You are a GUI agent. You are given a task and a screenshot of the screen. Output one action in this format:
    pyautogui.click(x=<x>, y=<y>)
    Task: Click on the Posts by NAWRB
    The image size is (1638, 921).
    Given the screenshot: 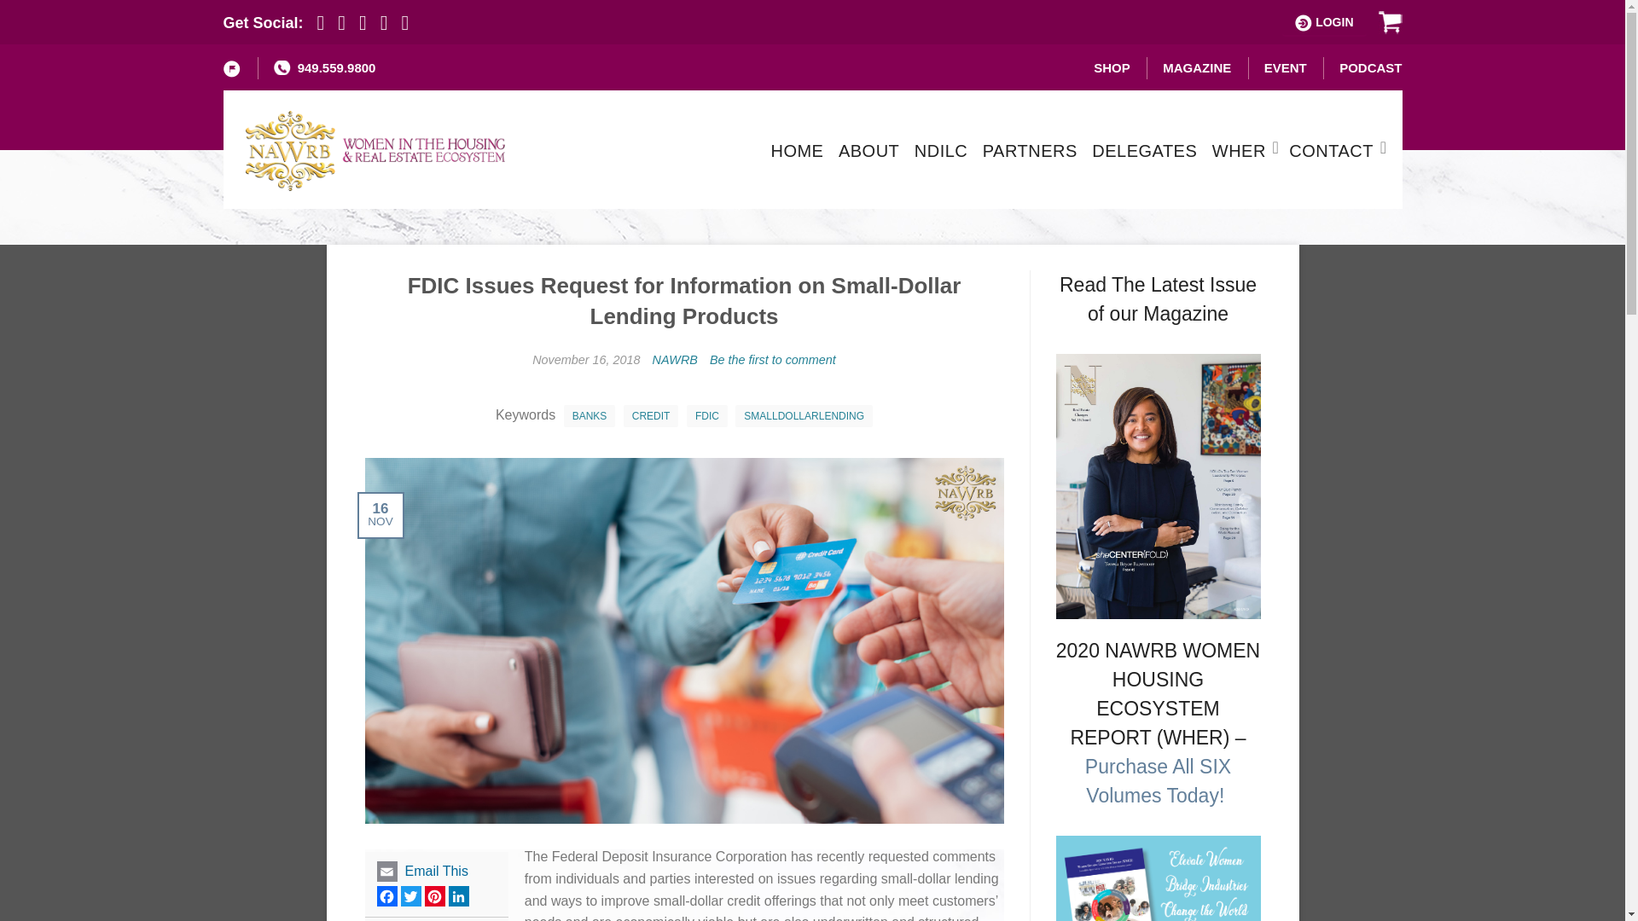 What is the action you would take?
    pyautogui.click(x=674, y=359)
    